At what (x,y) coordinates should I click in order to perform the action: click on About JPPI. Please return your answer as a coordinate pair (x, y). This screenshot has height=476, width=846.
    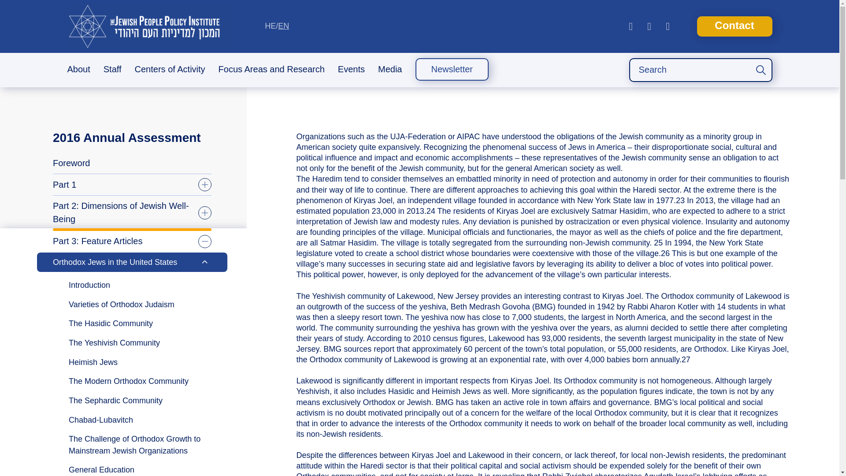
    Looking at the image, I should click on (78, 93).